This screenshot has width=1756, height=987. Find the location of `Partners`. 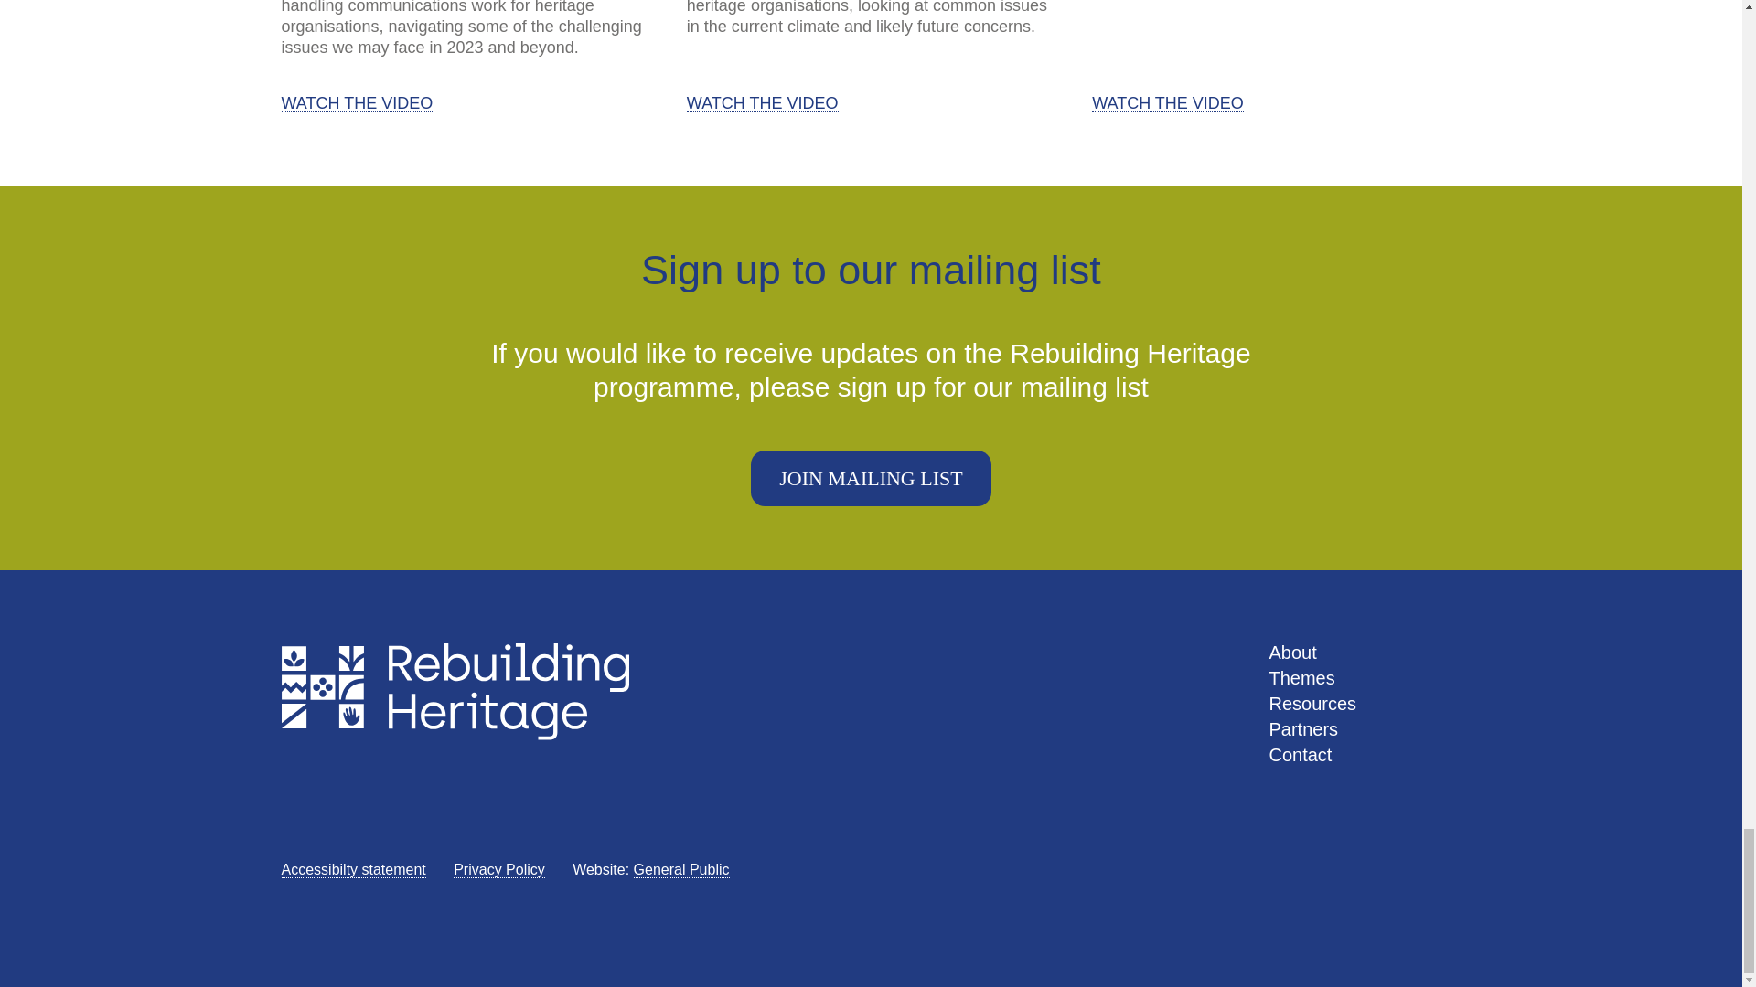

Partners is located at coordinates (1304, 729).